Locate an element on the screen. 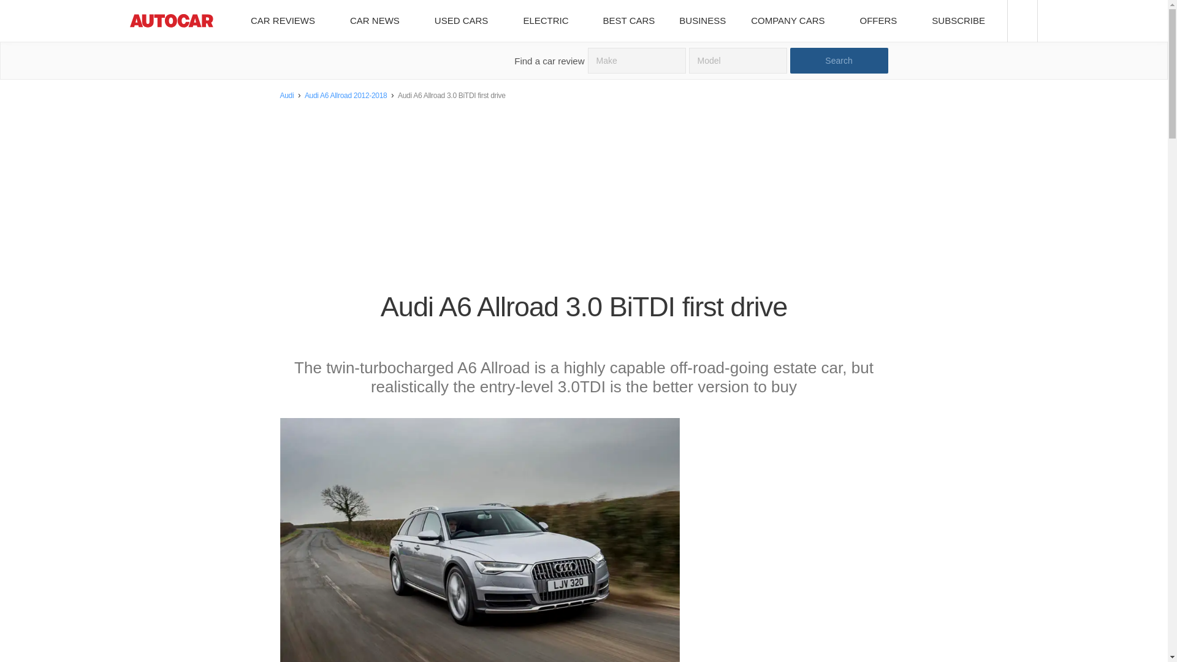  Top 10 cars by segment is located at coordinates (629, 21).